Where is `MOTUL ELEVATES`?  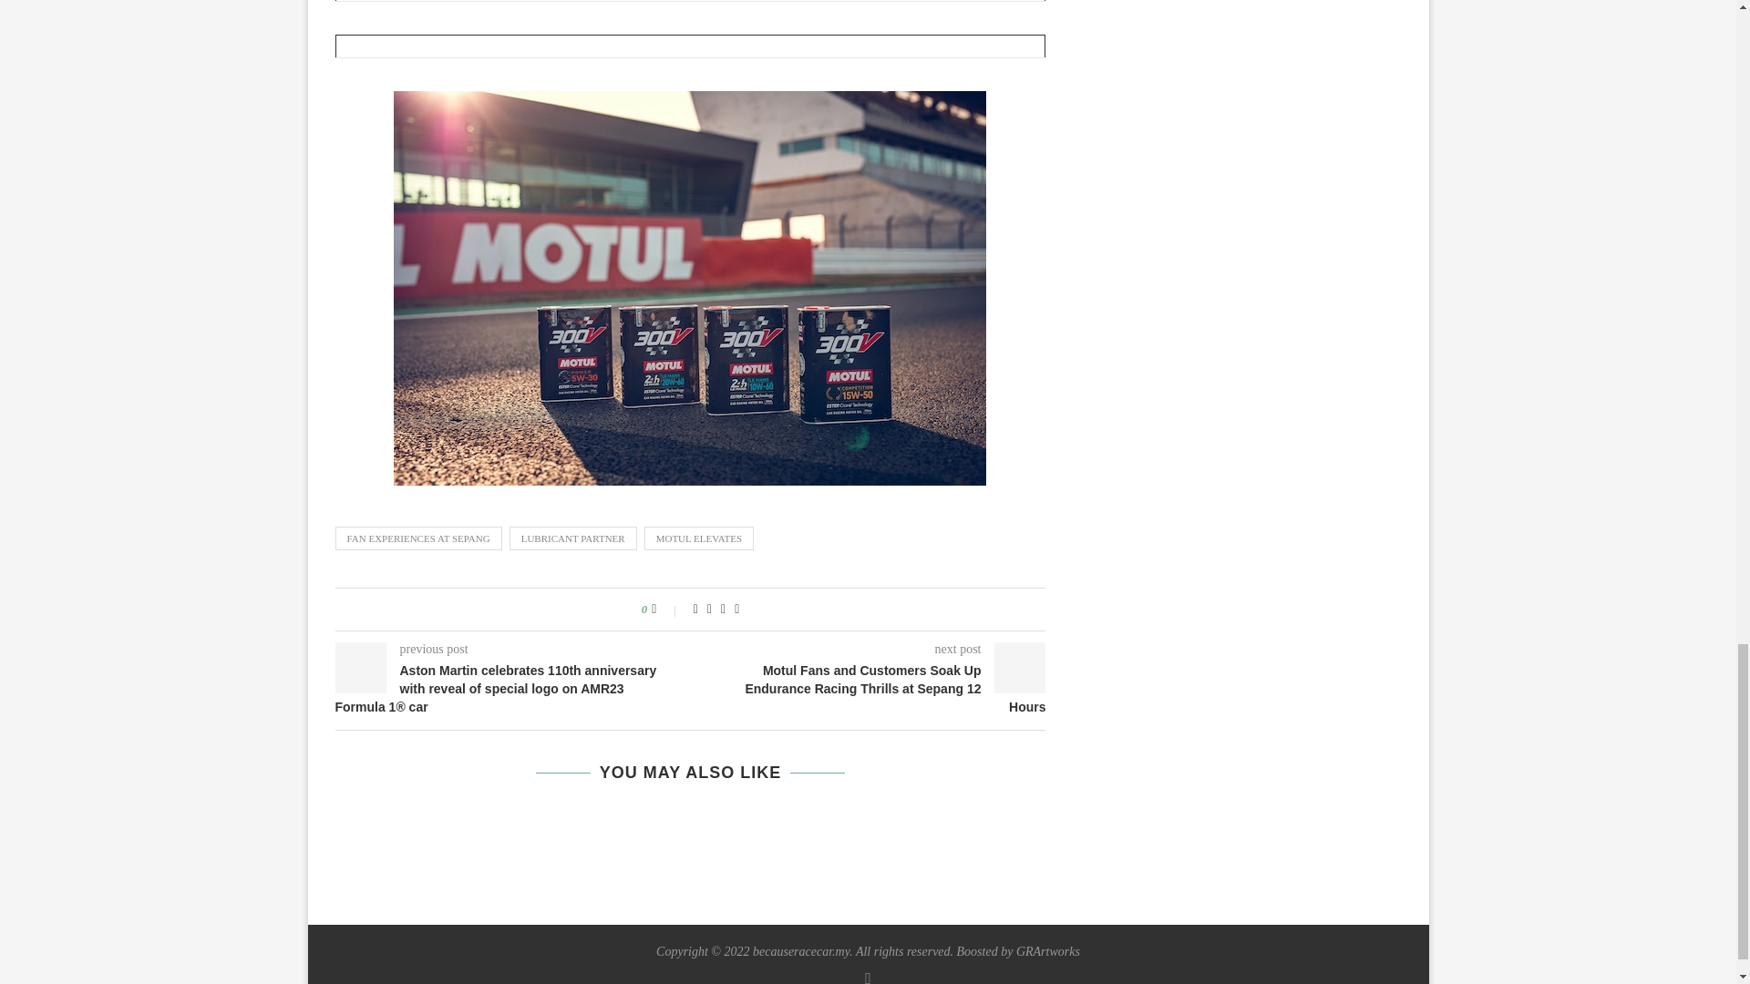
MOTUL ELEVATES is located at coordinates (698, 538).